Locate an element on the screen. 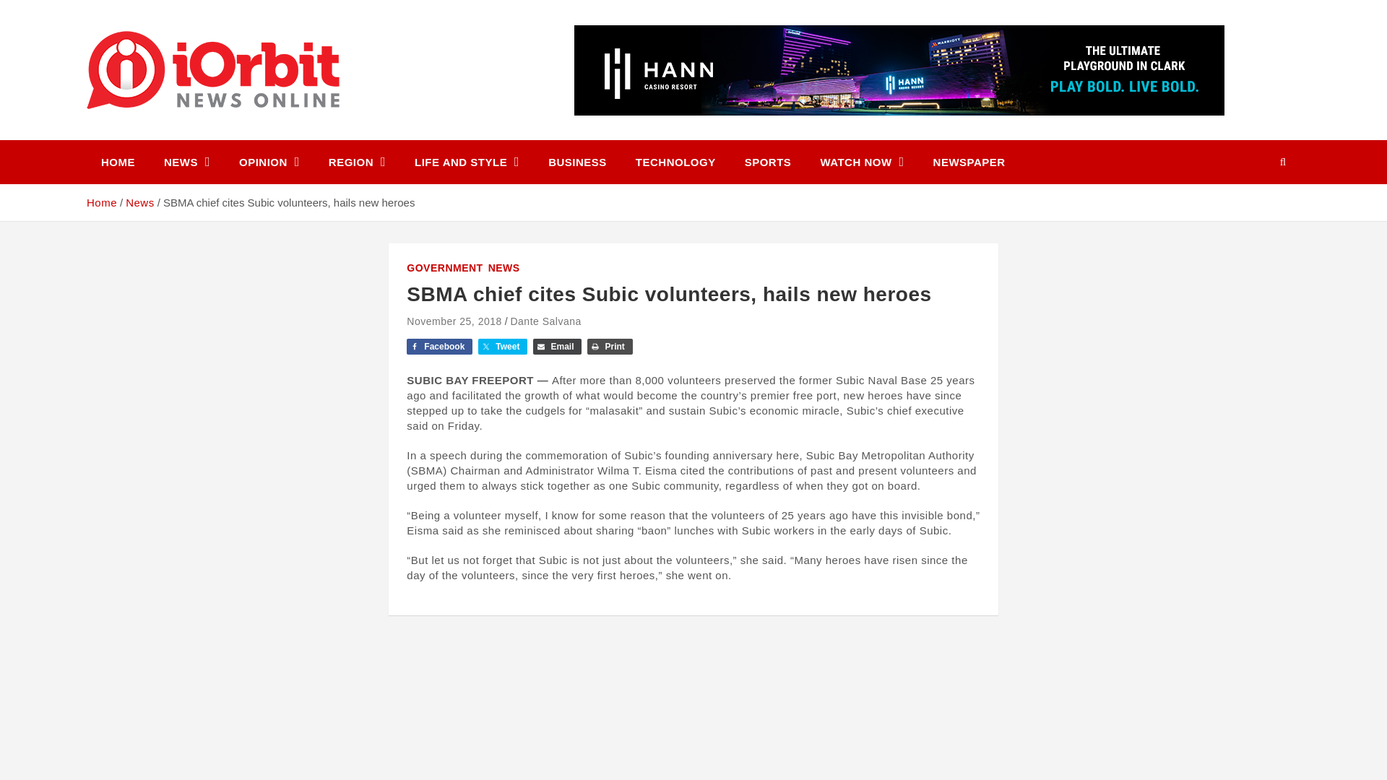  REGION is located at coordinates (357, 162).